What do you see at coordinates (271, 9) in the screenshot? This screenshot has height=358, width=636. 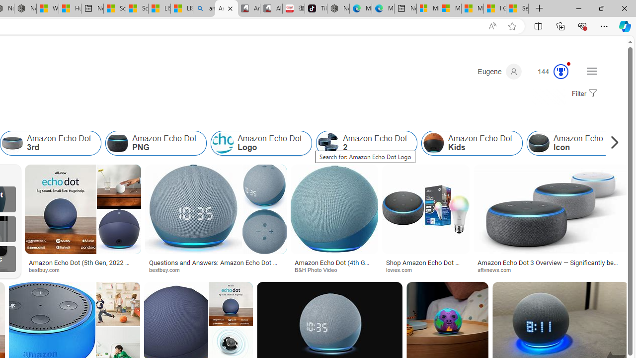 I see `All Cubot phones` at bounding box center [271, 9].